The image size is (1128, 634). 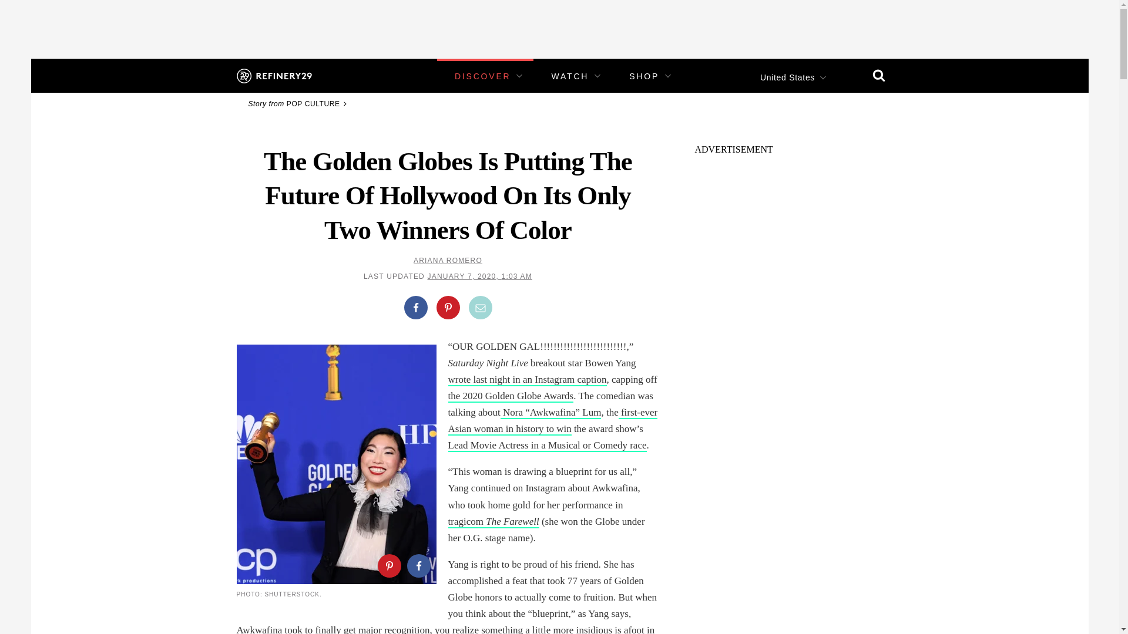 I want to click on Share on Pinterest, so click(x=447, y=308).